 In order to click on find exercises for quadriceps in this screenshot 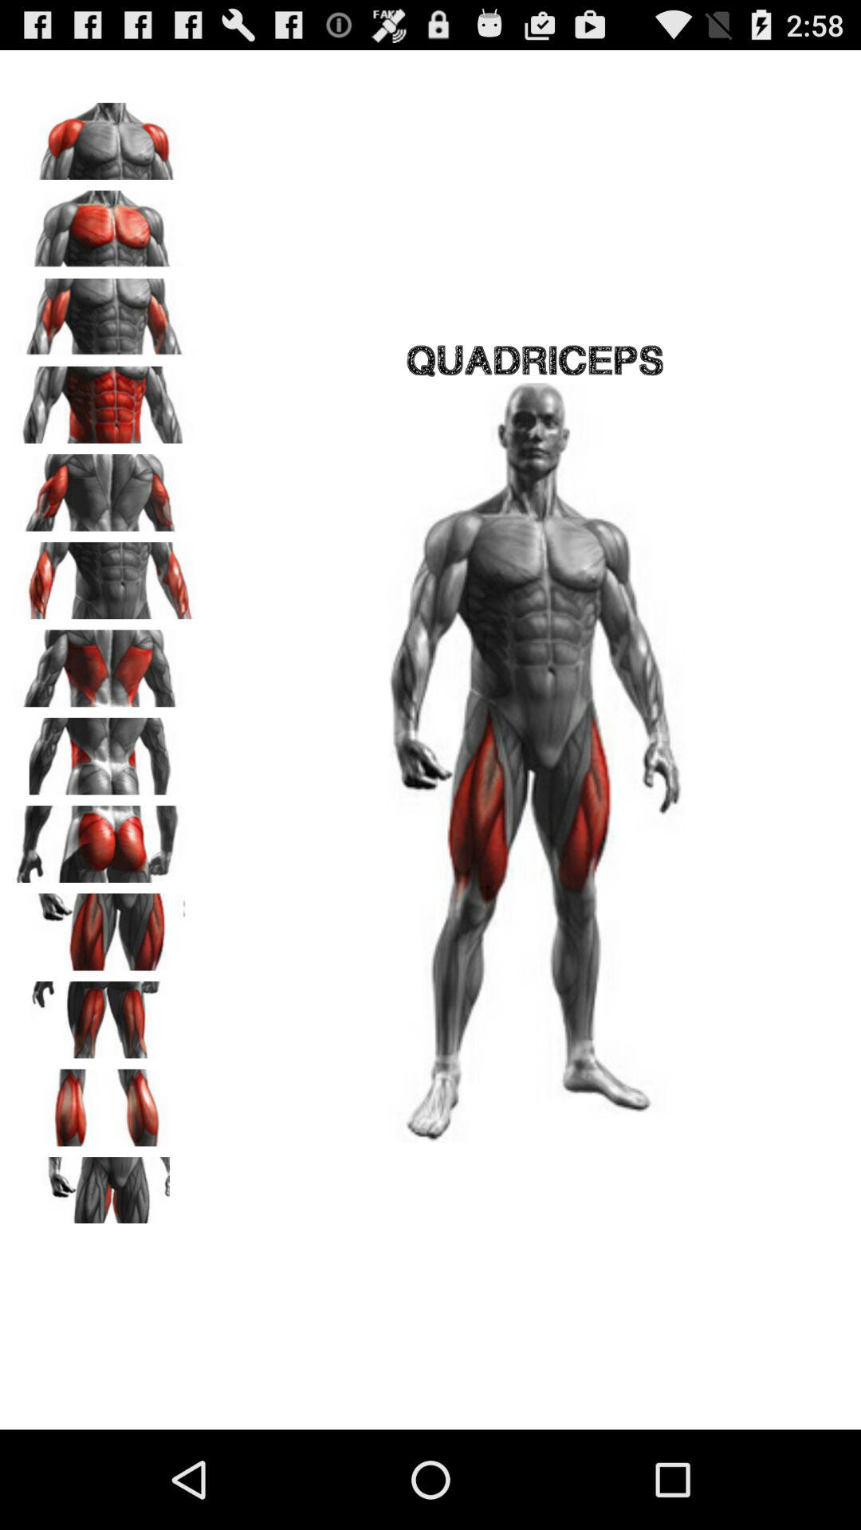, I will do `click(104, 926)`.